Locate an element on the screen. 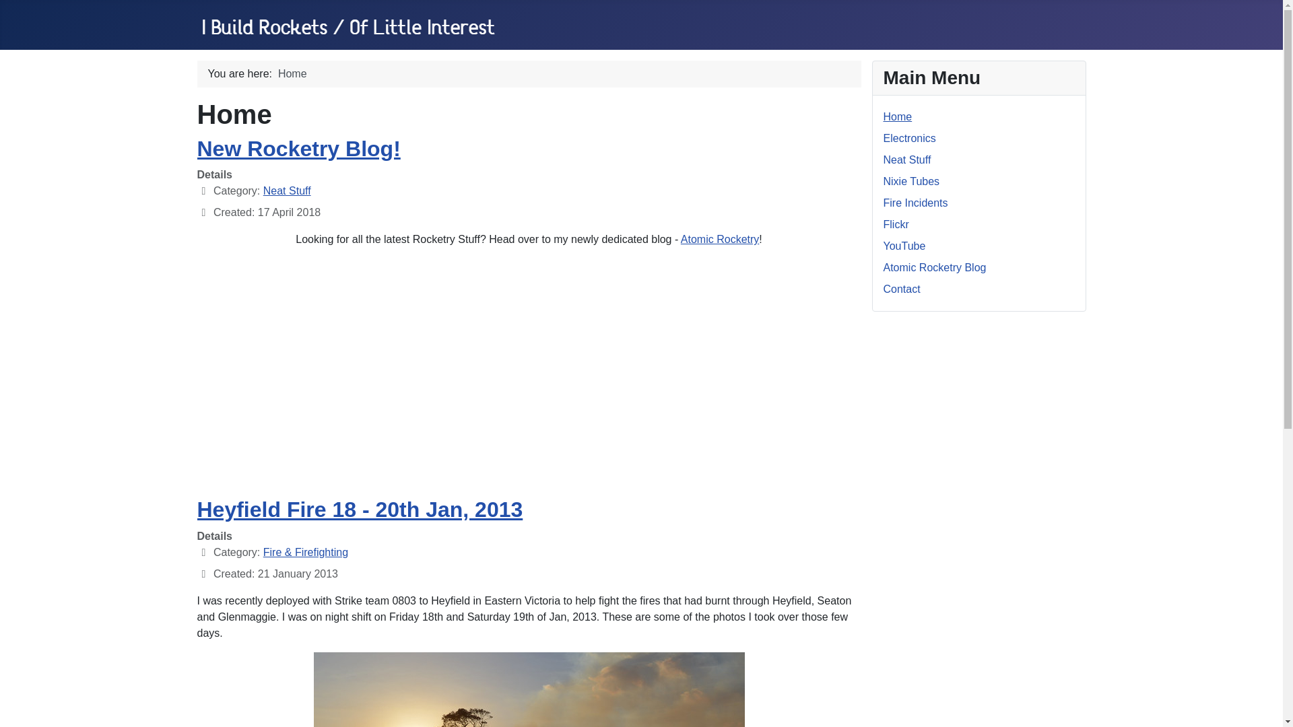  Atomic Rocketry is located at coordinates (720, 238).